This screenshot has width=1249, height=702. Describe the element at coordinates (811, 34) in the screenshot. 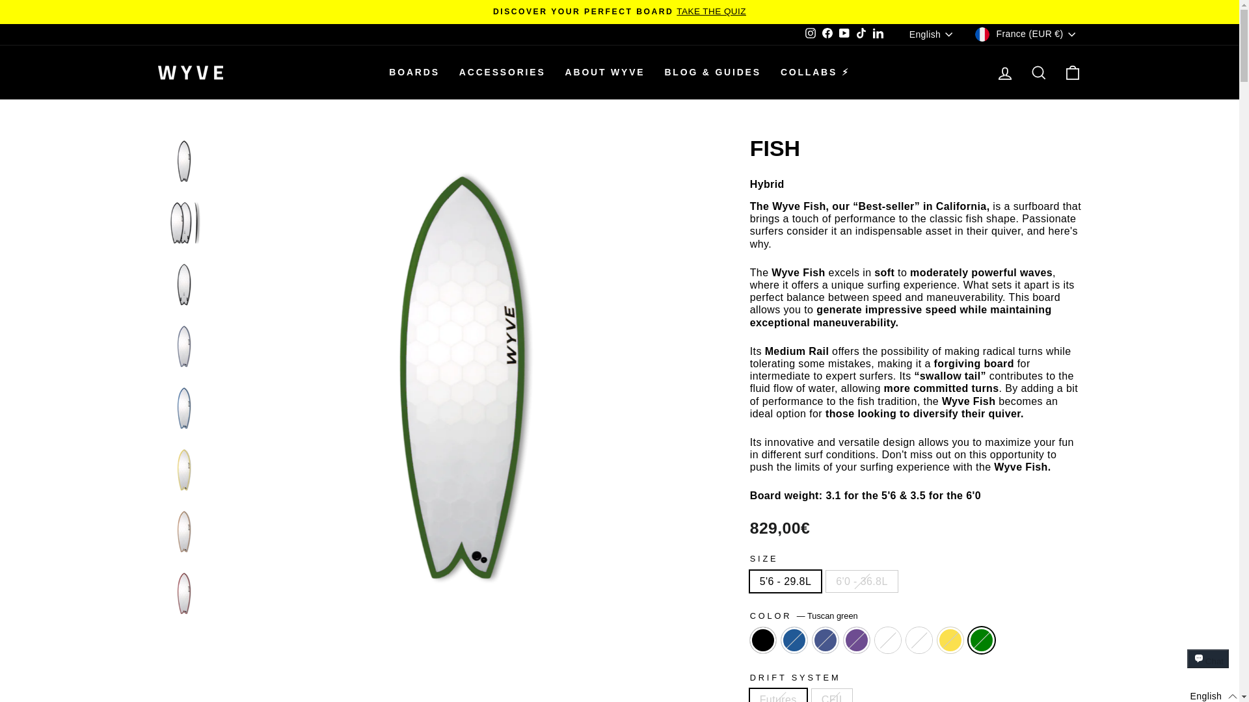

I see `WYVE on Instagram` at that location.